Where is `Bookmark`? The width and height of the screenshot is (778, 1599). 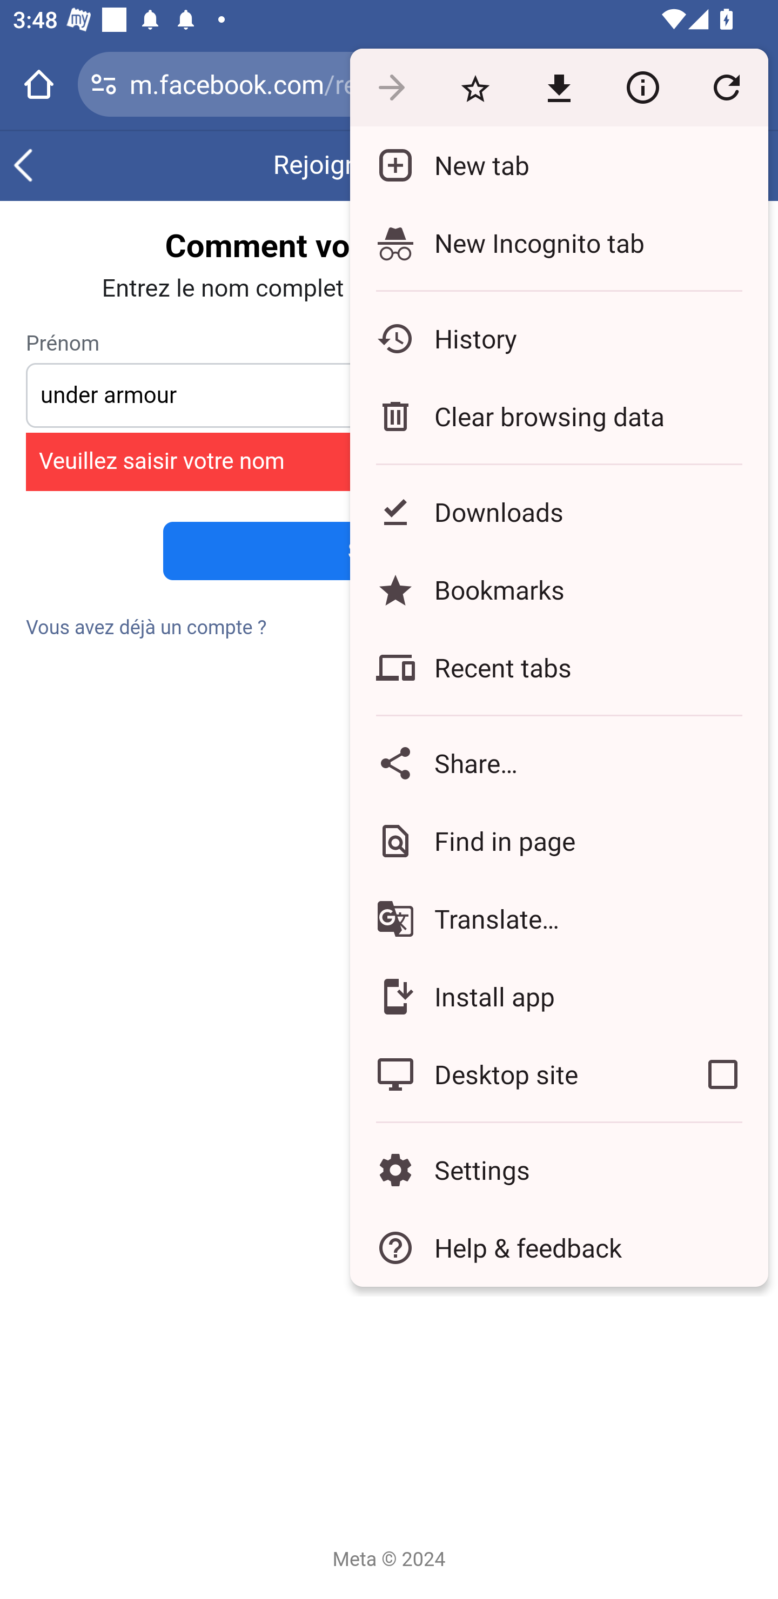
Bookmark is located at coordinates (475, 86).